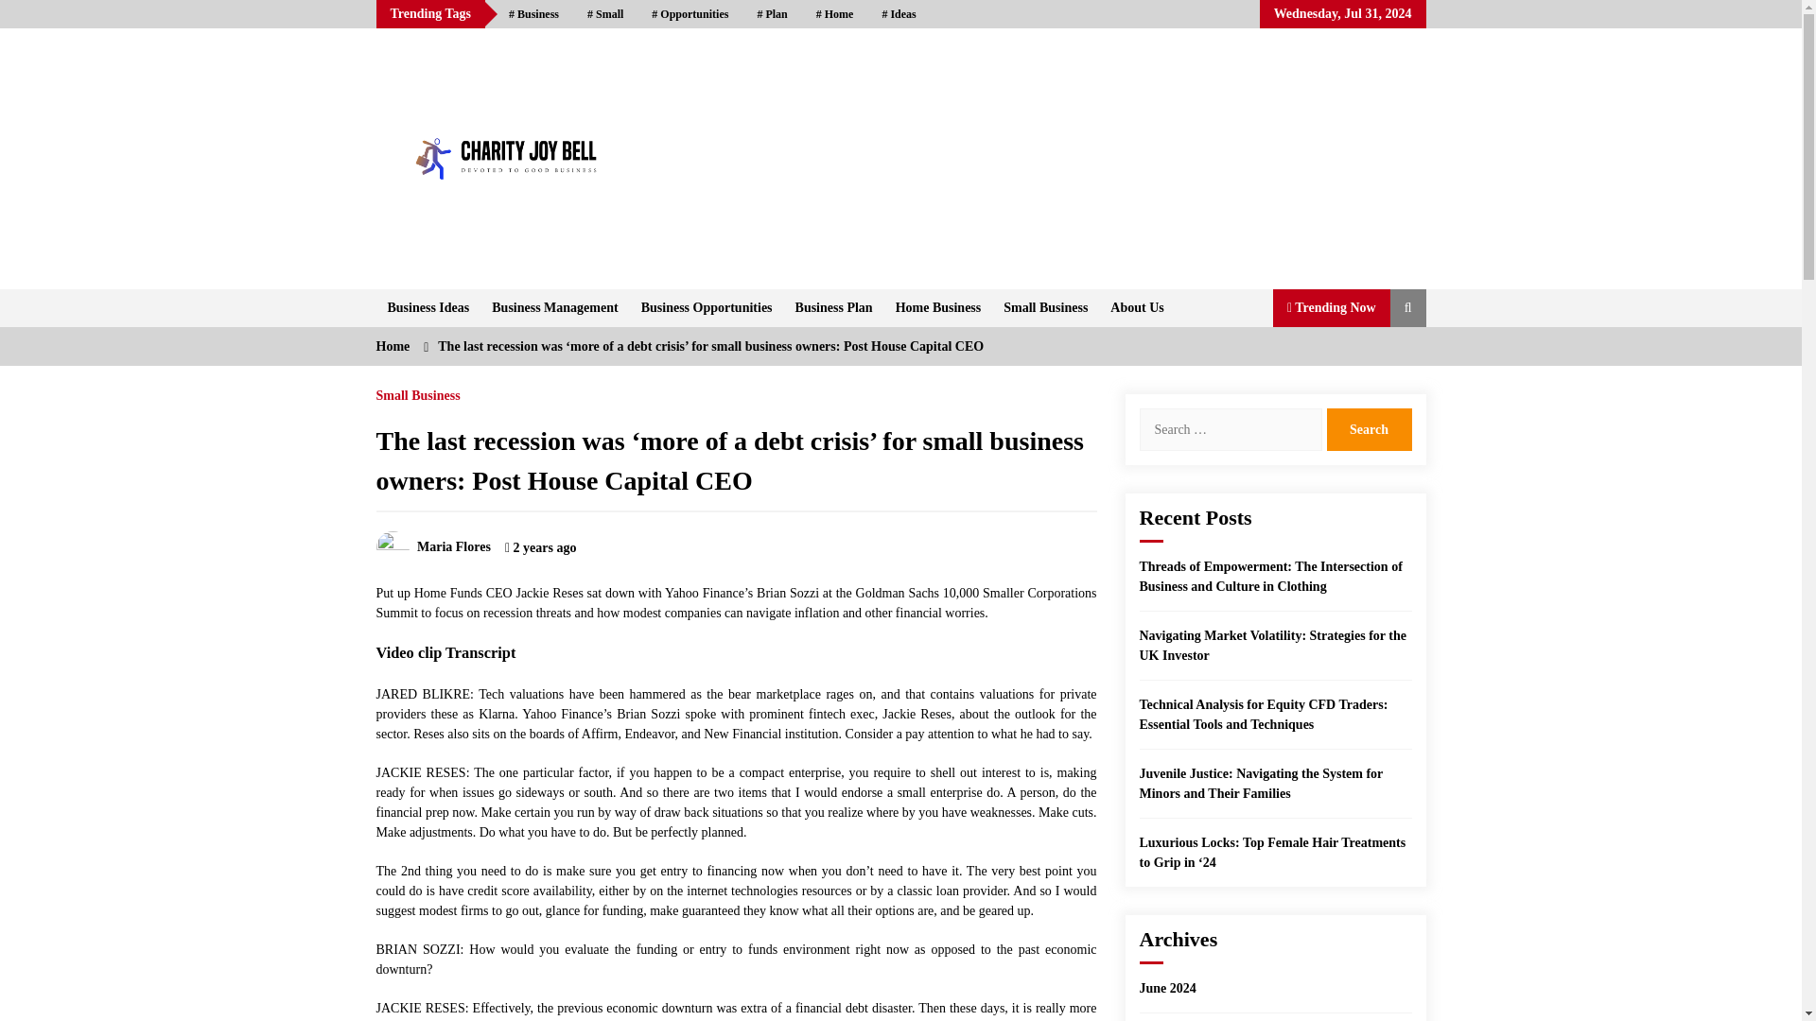  I want to click on Business Ideas, so click(428, 307).